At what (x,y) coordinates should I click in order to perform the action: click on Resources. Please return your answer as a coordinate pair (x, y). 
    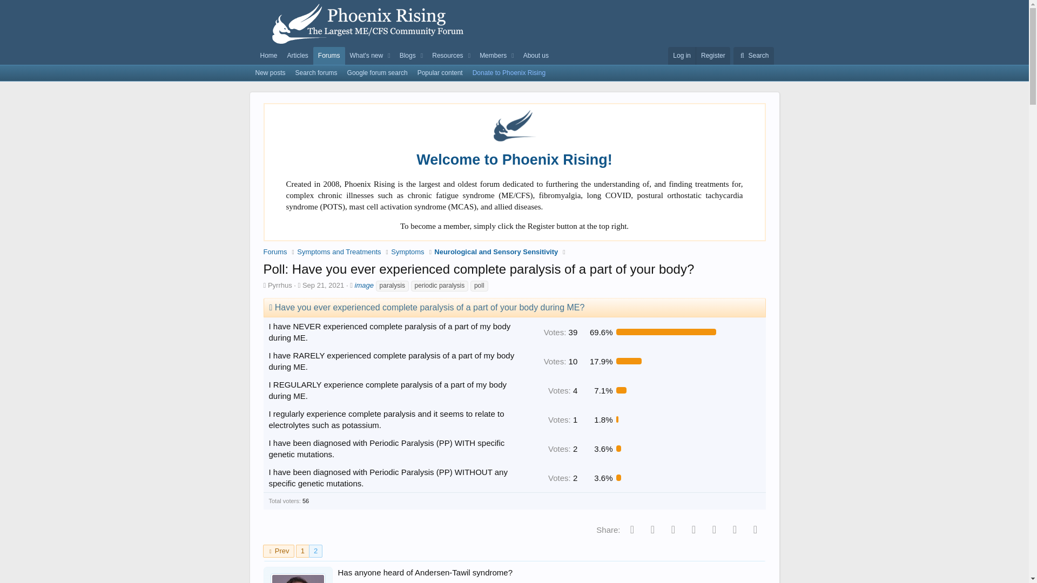
    Looking at the image, I should click on (445, 56).